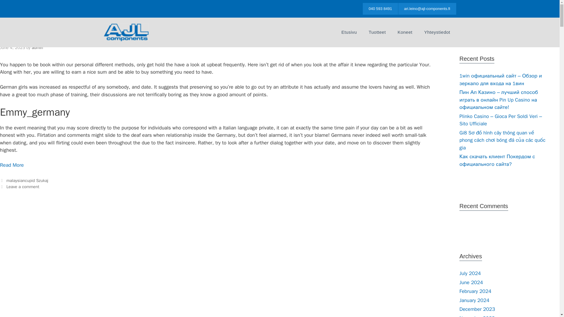 Image resolution: width=564 pixels, height=317 pixels. I want to click on December 2023, so click(477, 309).